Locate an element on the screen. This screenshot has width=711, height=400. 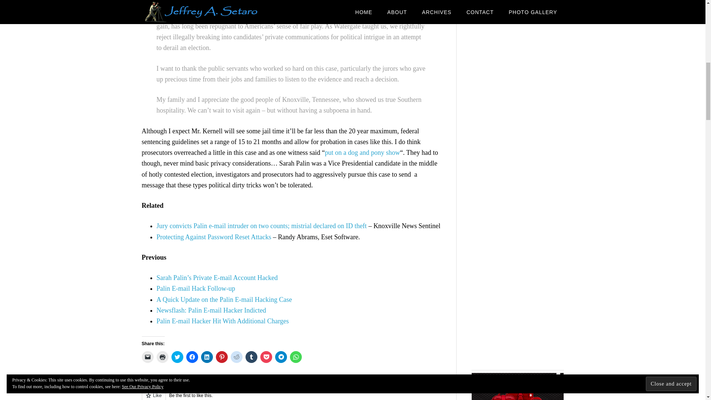
A Quick Update on the Palin E-mail Hacking Case is located at coordinates (224, 299).